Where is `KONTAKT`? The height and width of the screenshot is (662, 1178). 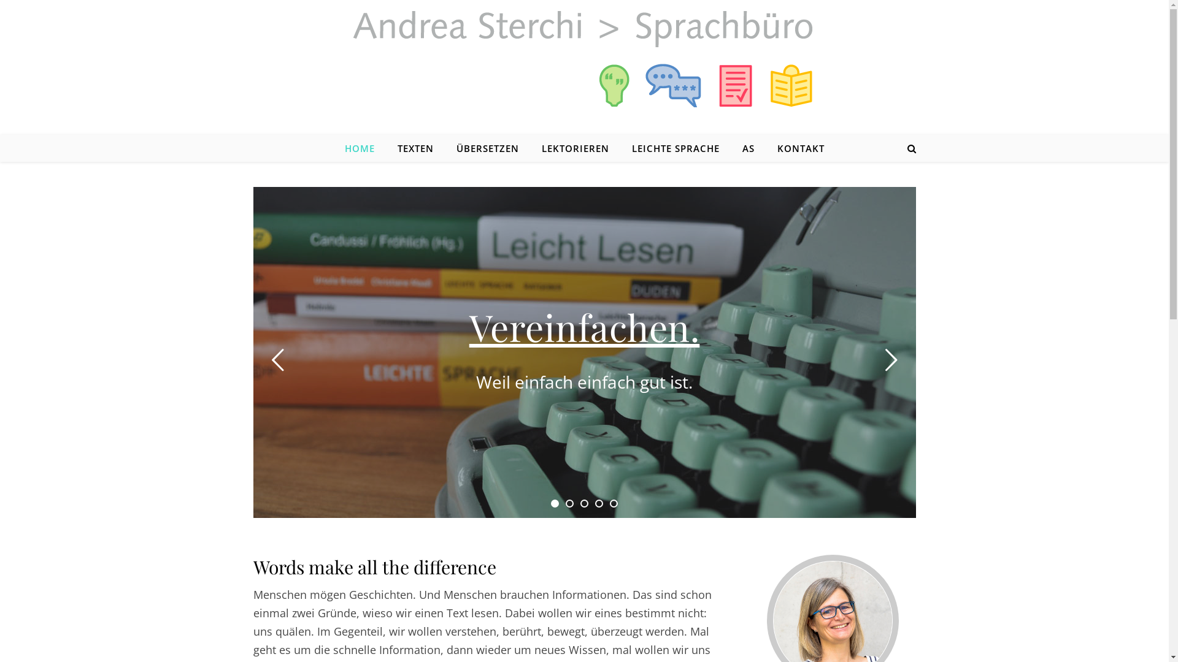 KONTAKT is located at coordinates (795, 148).